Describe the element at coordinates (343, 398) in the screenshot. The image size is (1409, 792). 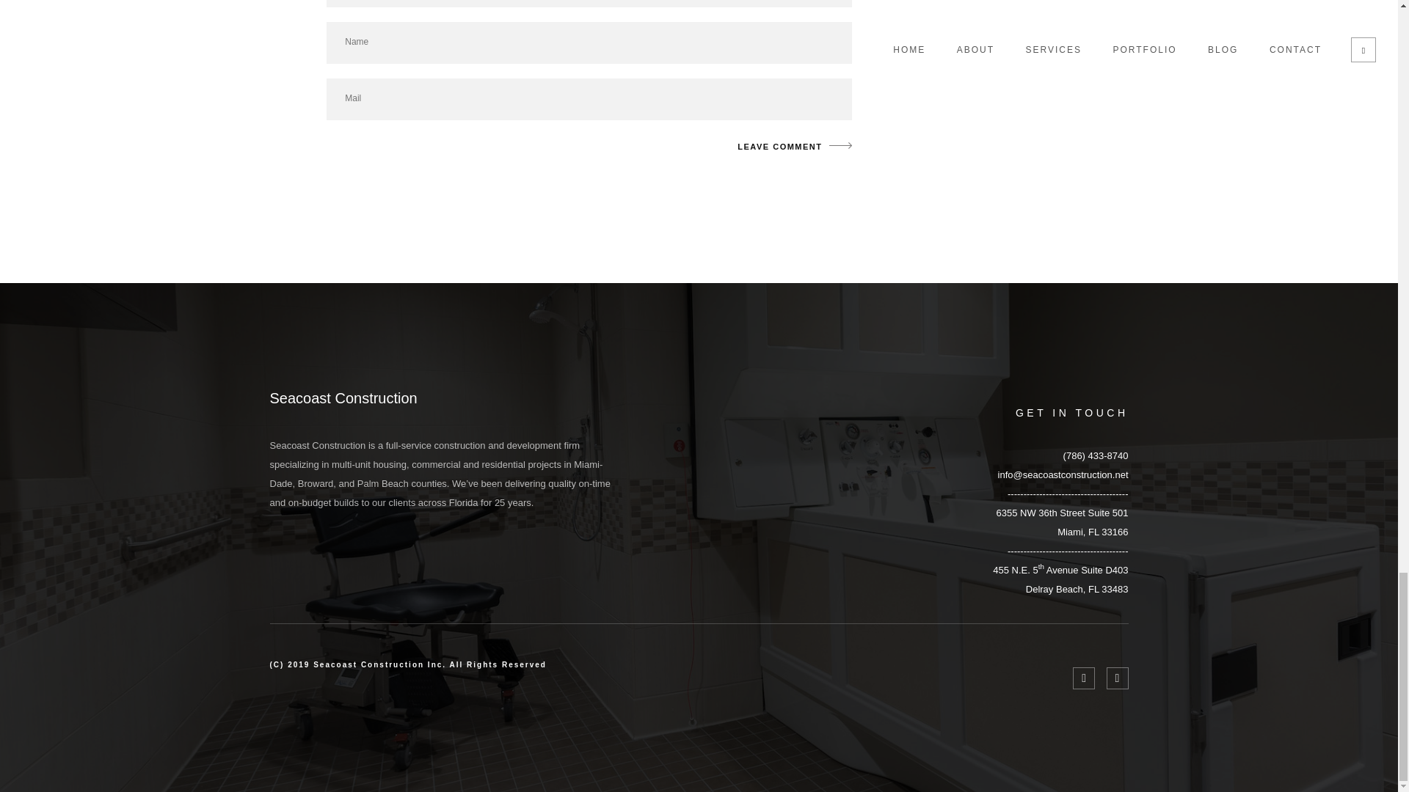
I see `LEAVE COMMENT` at that location.